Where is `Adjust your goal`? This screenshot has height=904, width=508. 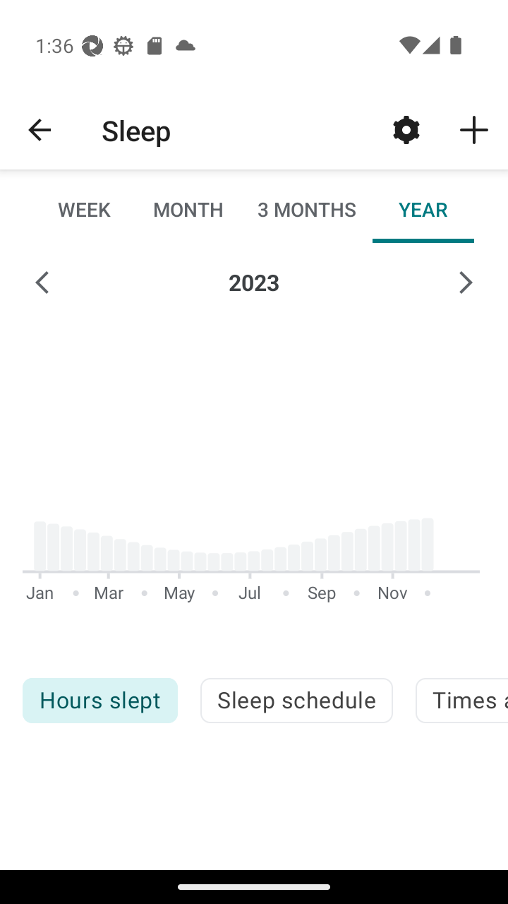
Adjust your goal is located at coordinates (406, 129).